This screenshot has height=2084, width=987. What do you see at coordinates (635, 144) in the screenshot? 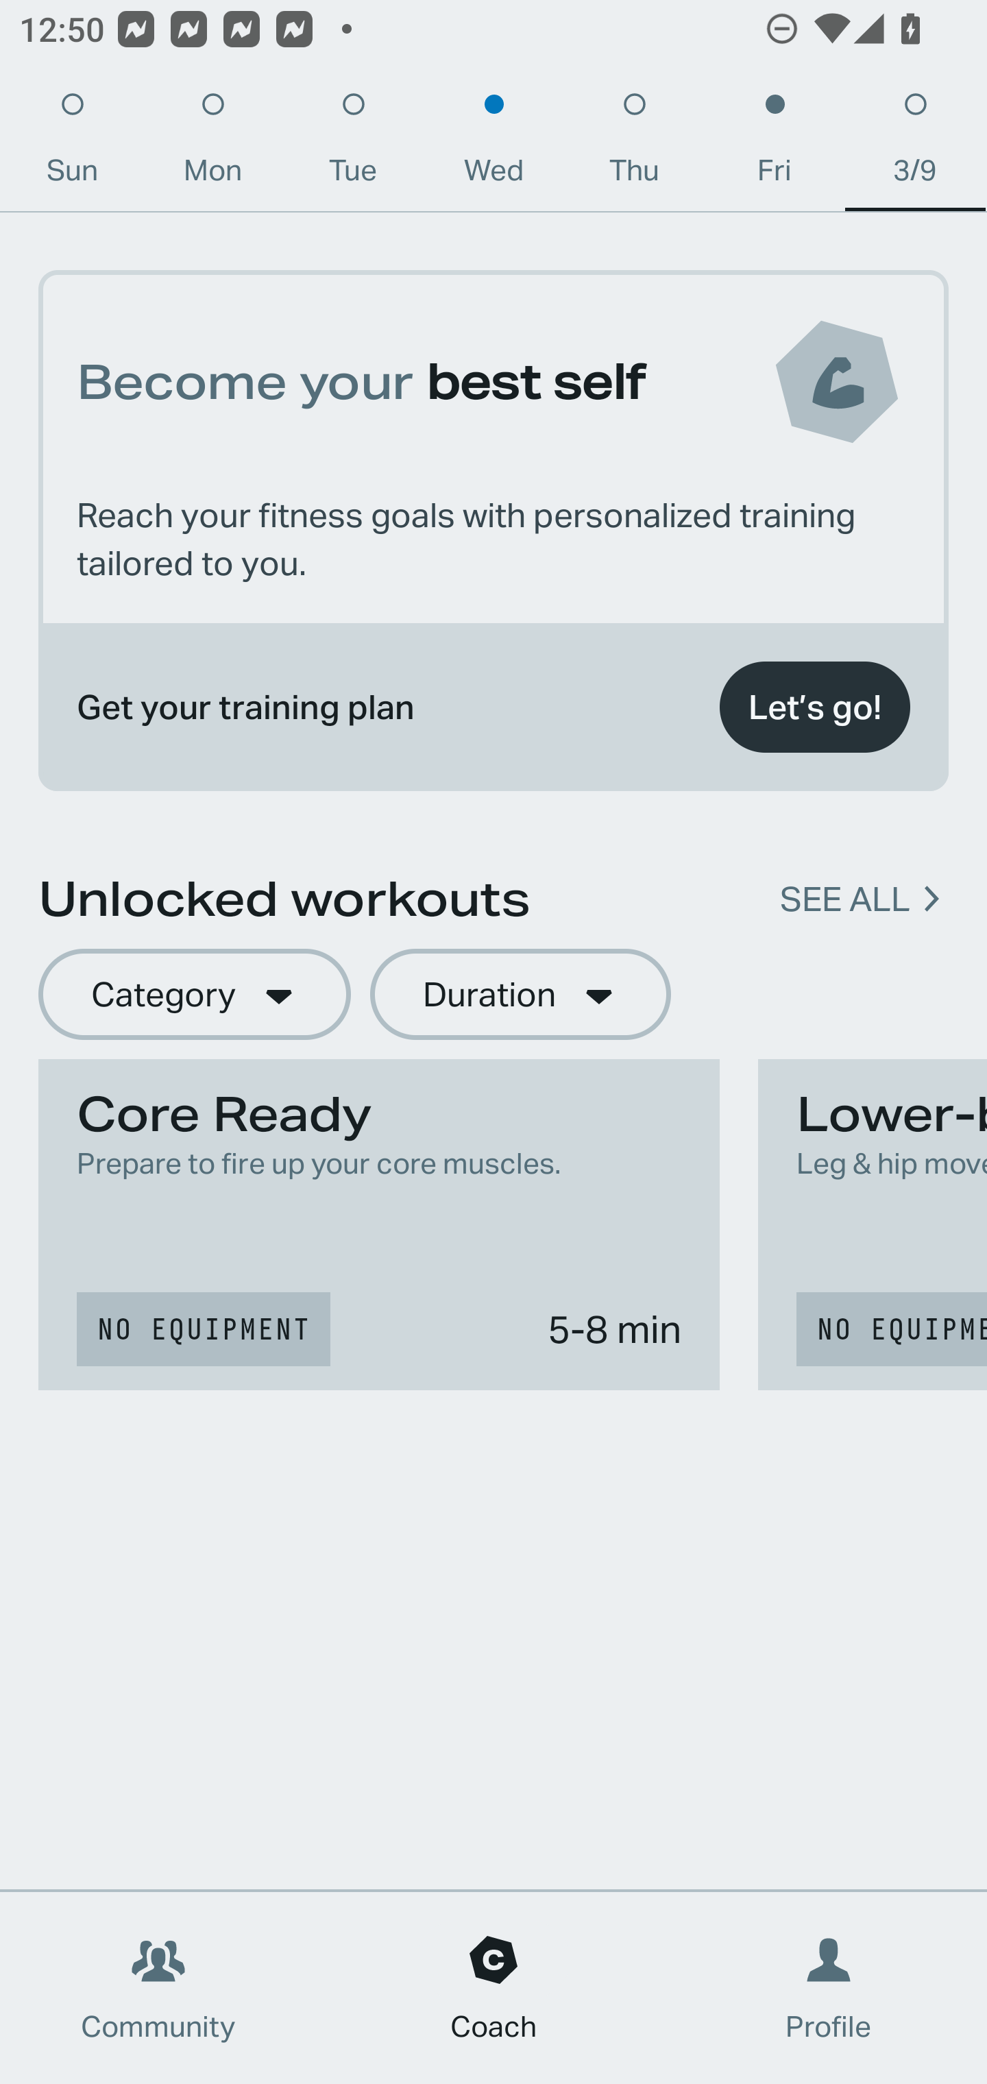
I see `Thu` at bounding box center [635, 144].